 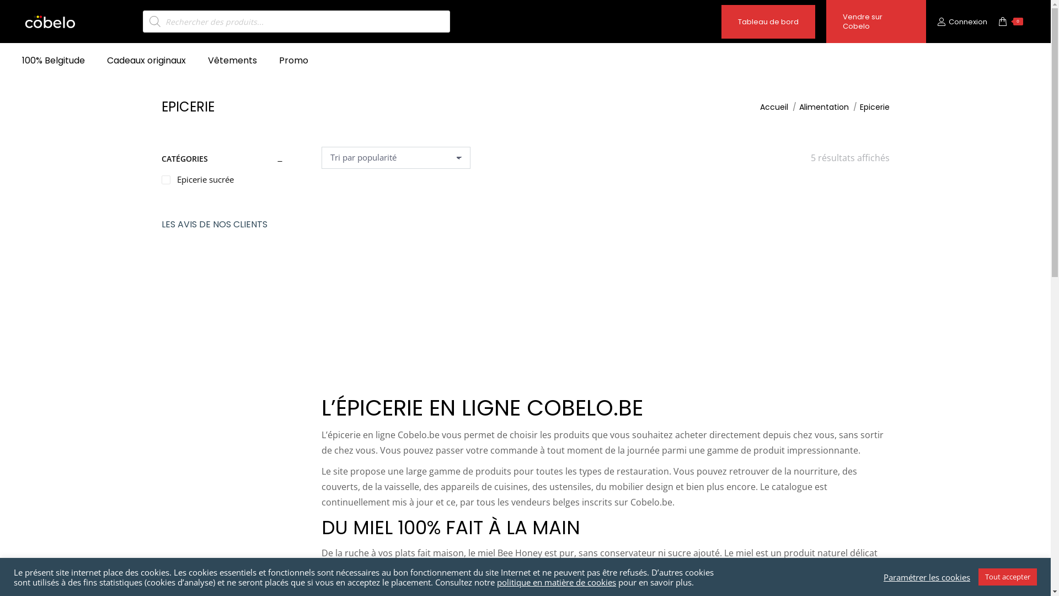 What do you see at coordinates (54, 61) in the screenshot?
I see `100% Belgitude` at bounding box center [54, 61].